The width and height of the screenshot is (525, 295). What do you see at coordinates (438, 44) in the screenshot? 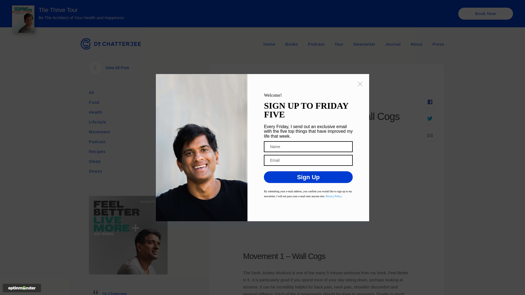
I see `Press` at bounding box center [438, 44].